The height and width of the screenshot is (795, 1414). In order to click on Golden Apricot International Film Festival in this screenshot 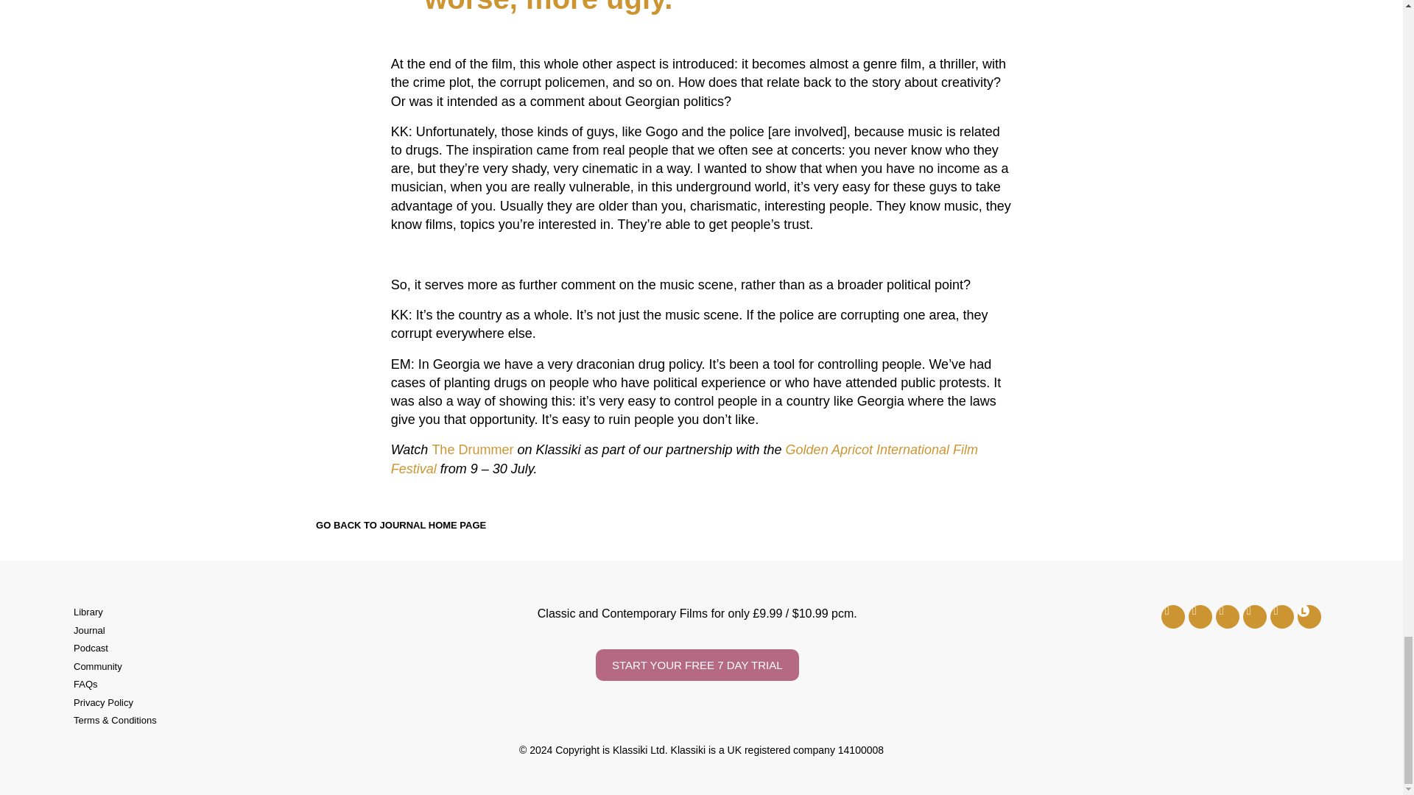, I will do `click(685, 458)`.